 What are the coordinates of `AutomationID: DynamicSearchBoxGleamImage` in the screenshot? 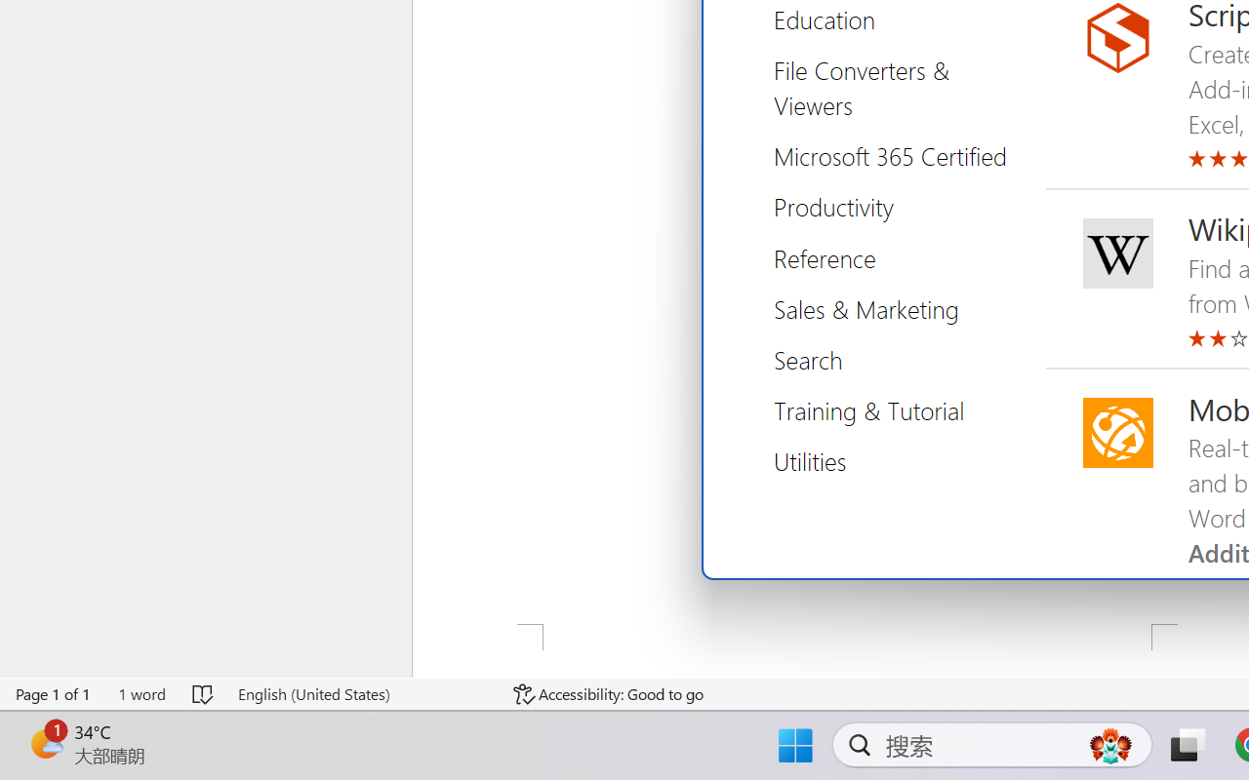 It's located at (1110, 745).